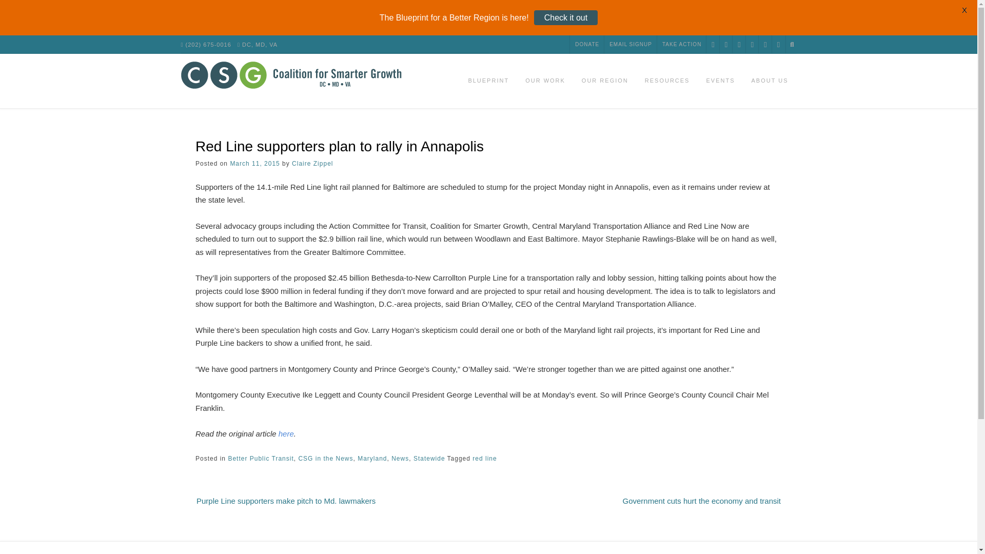  Describe the element at coordinates (488, 81) in the screenshot. I see `BLUEPRINT` at that location.